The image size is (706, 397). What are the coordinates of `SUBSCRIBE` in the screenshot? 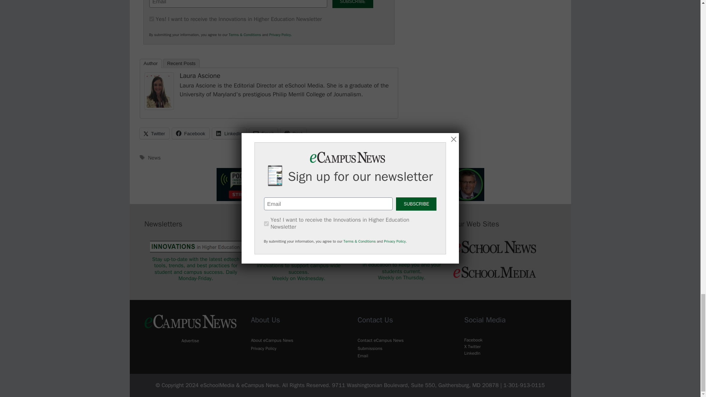 It's located at (353, 4).